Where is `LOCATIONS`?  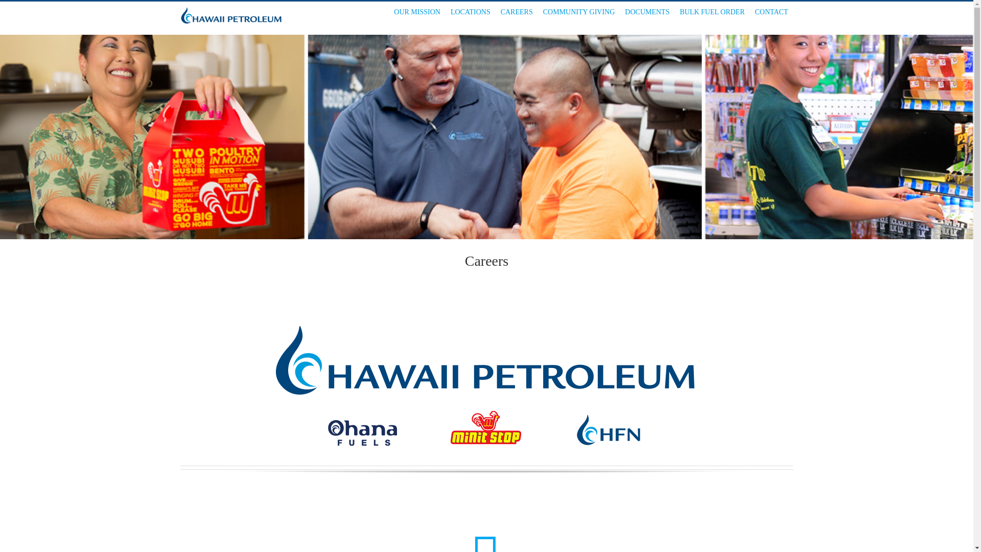 LOCATIONS is located at coordinates (470, 12).